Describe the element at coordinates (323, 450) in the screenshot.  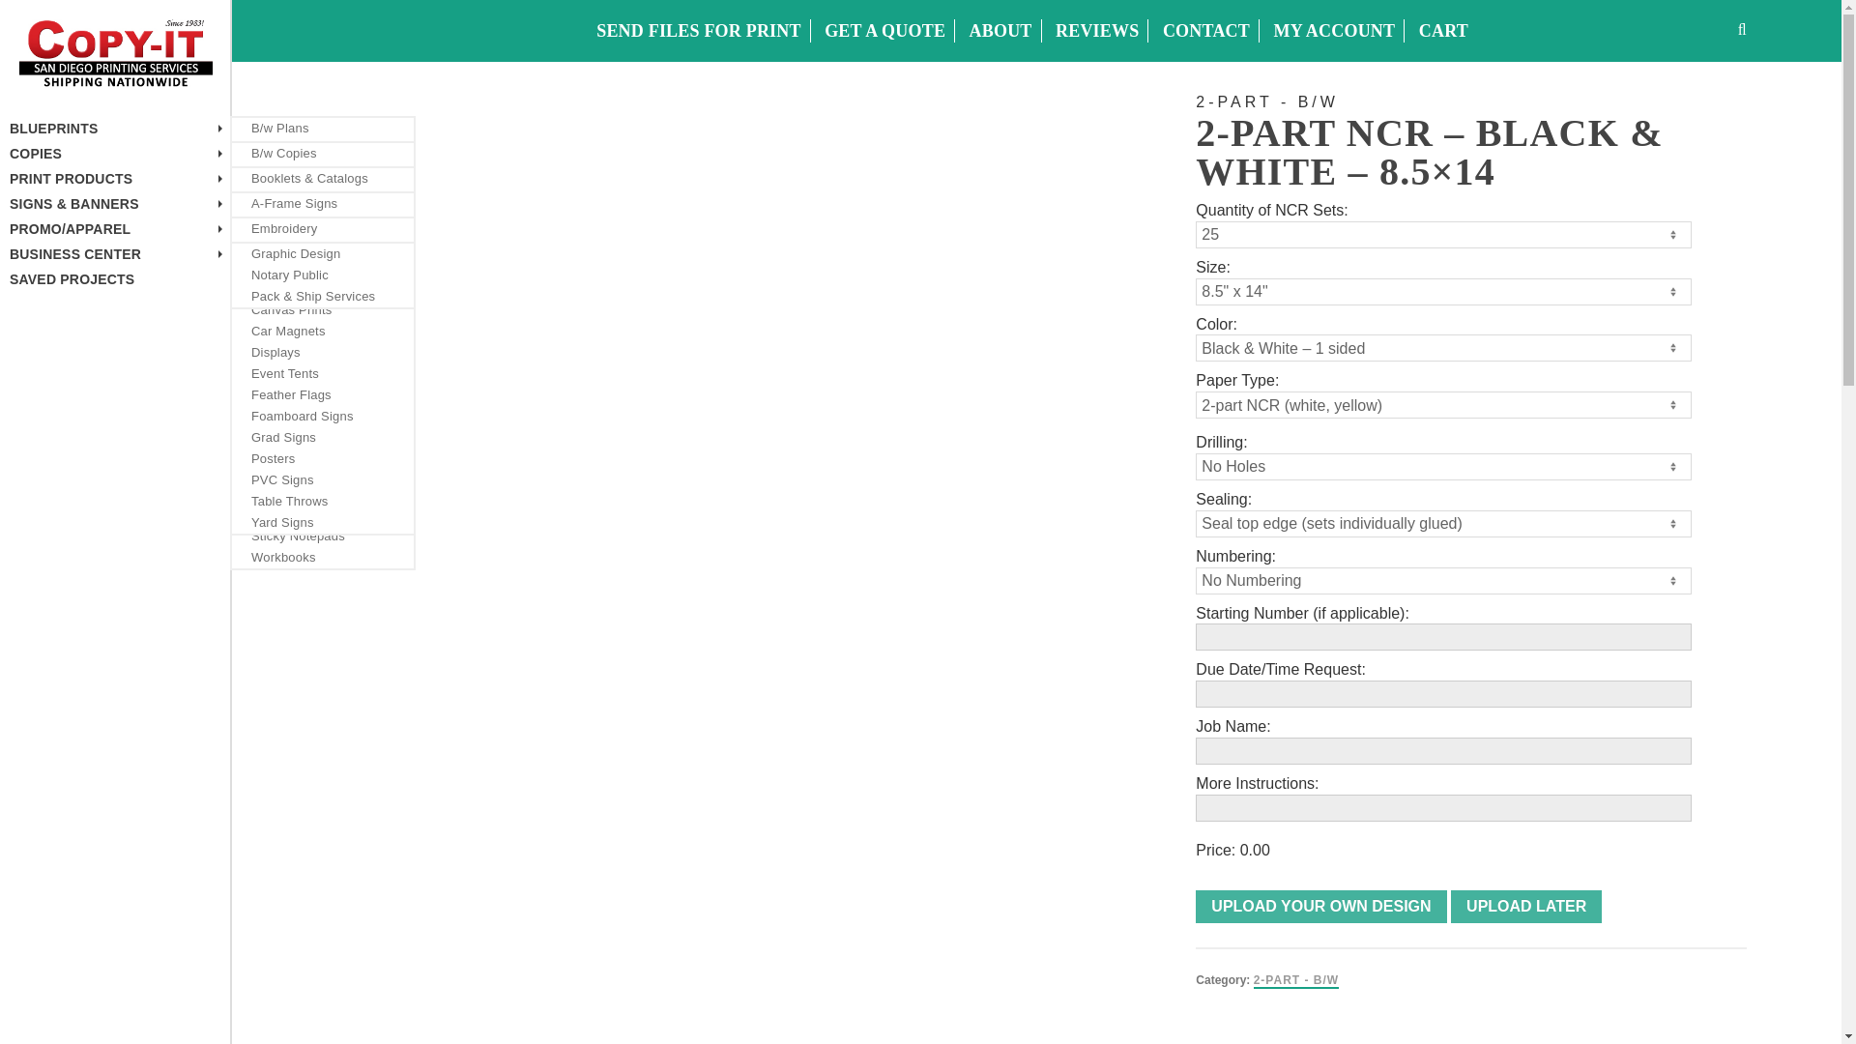
I see `Presentation Folders` at that location.